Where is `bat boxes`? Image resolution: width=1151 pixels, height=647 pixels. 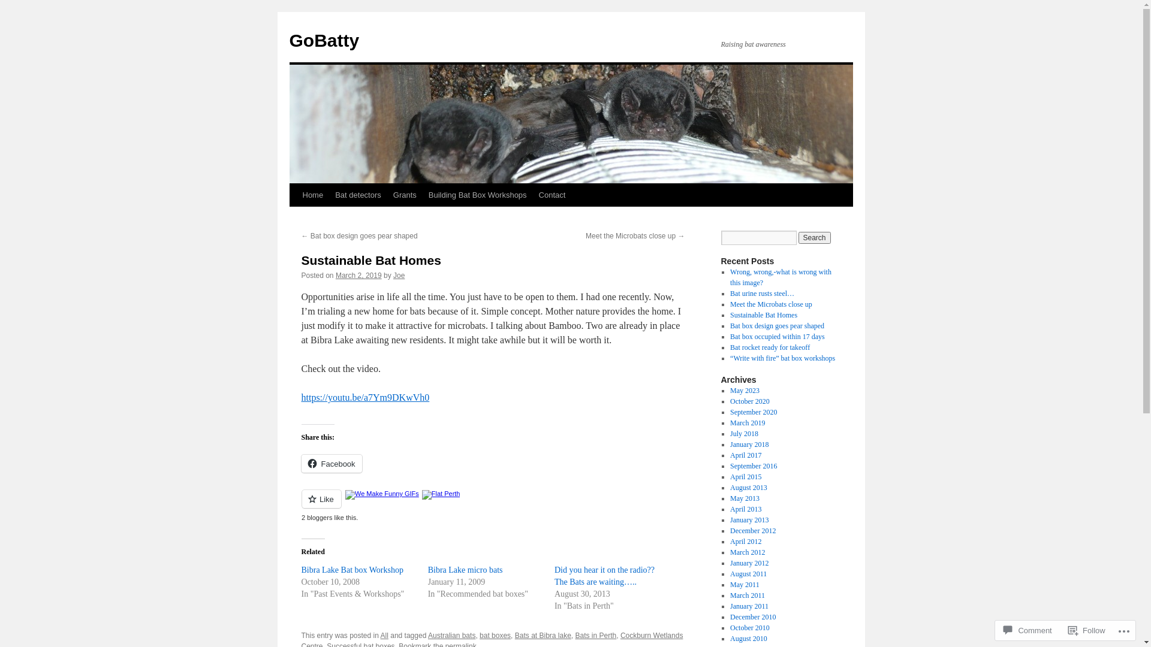
bat boxes is located at coordinates (495, 636).